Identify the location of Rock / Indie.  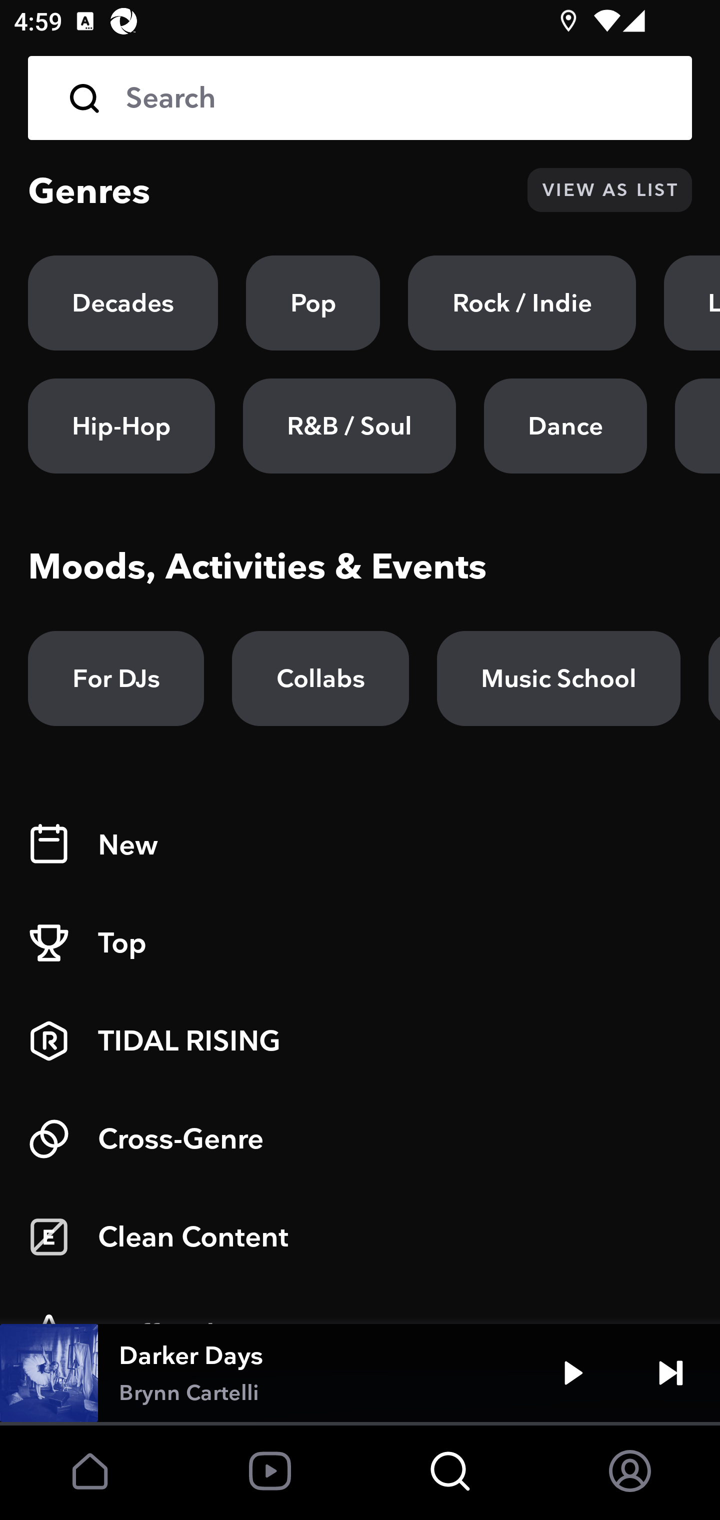
(522, 303).